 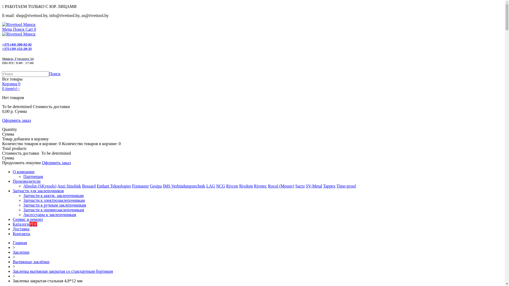 What do you see at coordinates (232, 186) in the screenshot?
I see `Rivcen` at bounding box center [232, 186].